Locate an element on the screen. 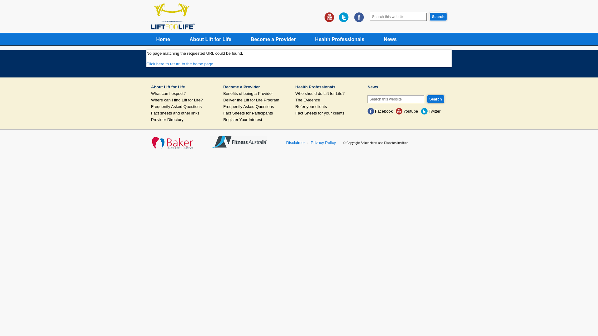 The height and width of the screenshot is (336, 598). Search is located at coordinates (435, 99).